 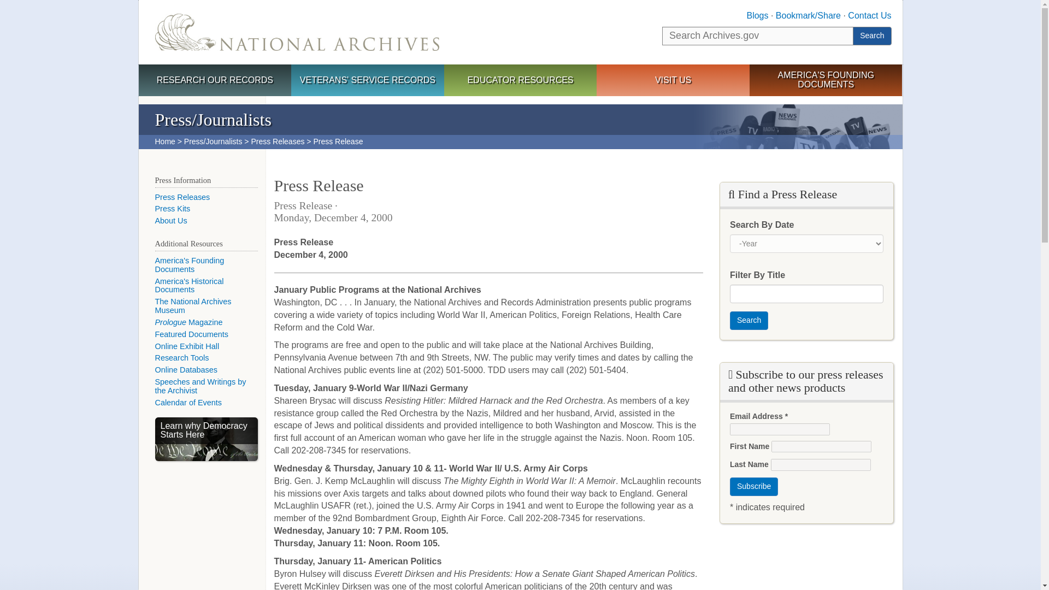 I want to click on Research Tools, so click(x=182, y=357).